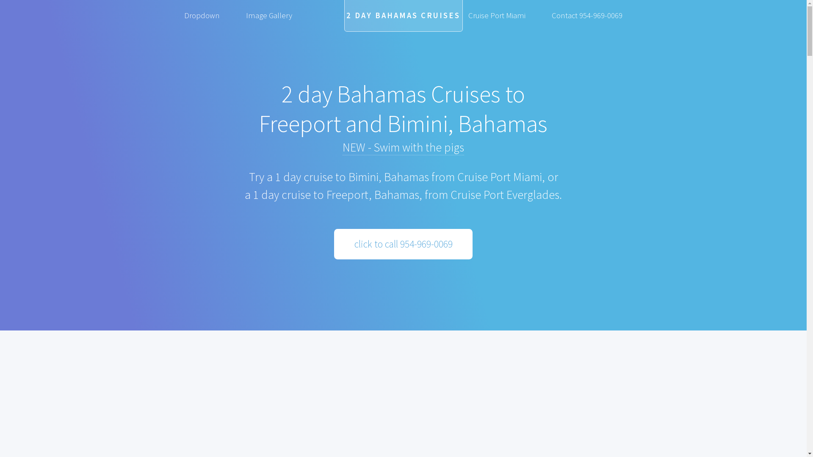  What do you see at coordinates (403, 147) in the screenshot?
I see `NEW - Swim with the pigs` at bounding box center [403, 147].